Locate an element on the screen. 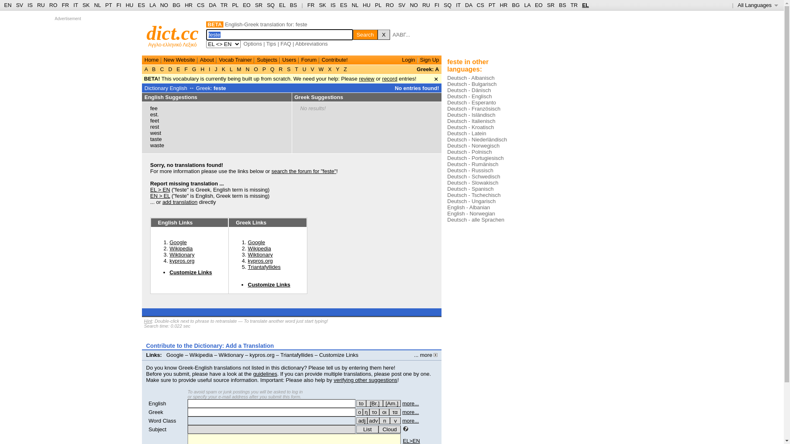  SK is located at coordinates (86, 5).